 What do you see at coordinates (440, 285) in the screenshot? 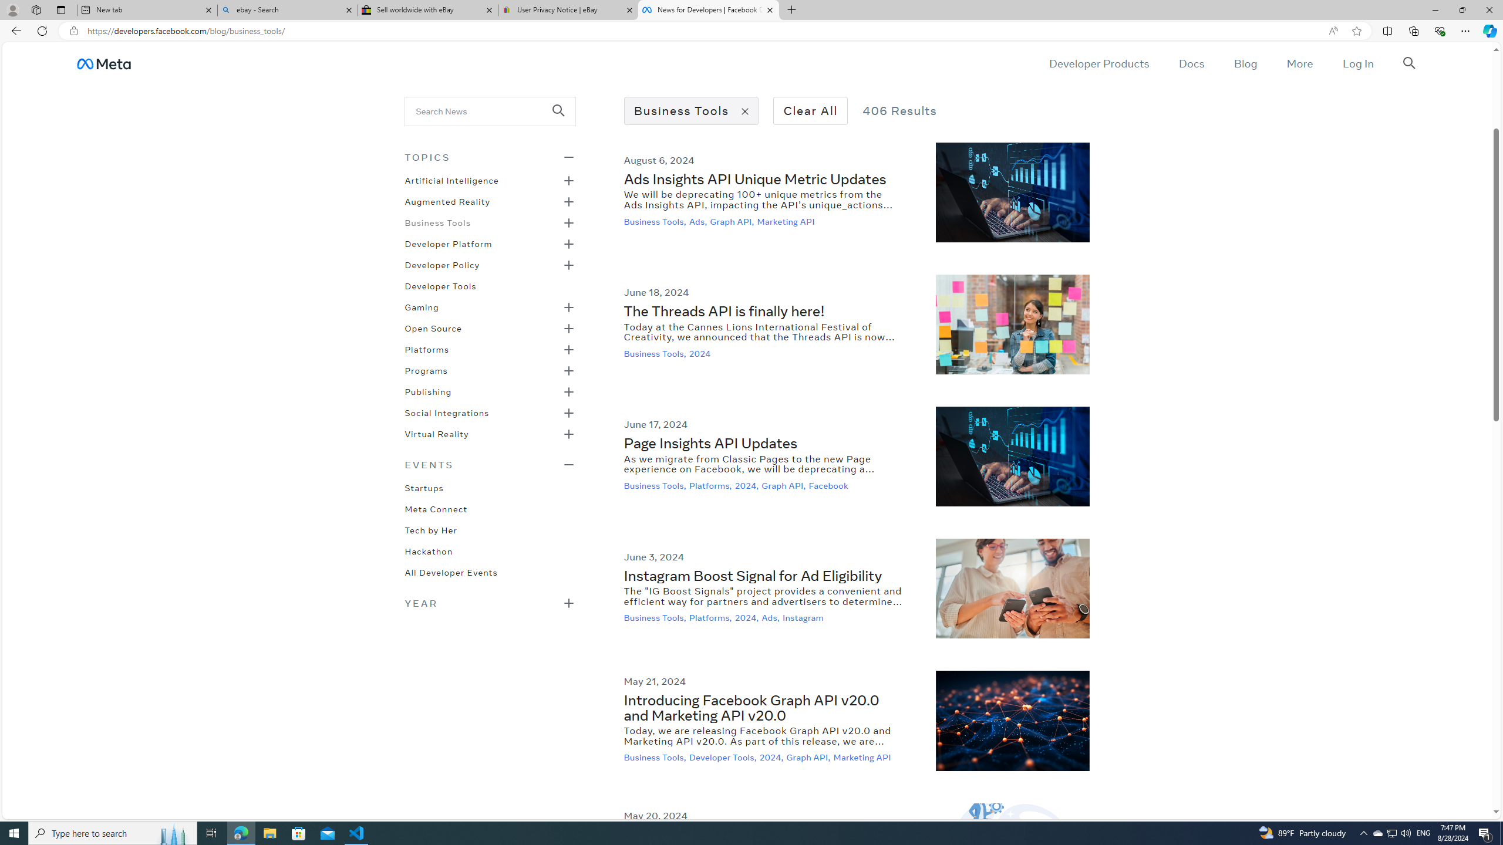
I see `Developer Tools` at bounding box center [440, 285].